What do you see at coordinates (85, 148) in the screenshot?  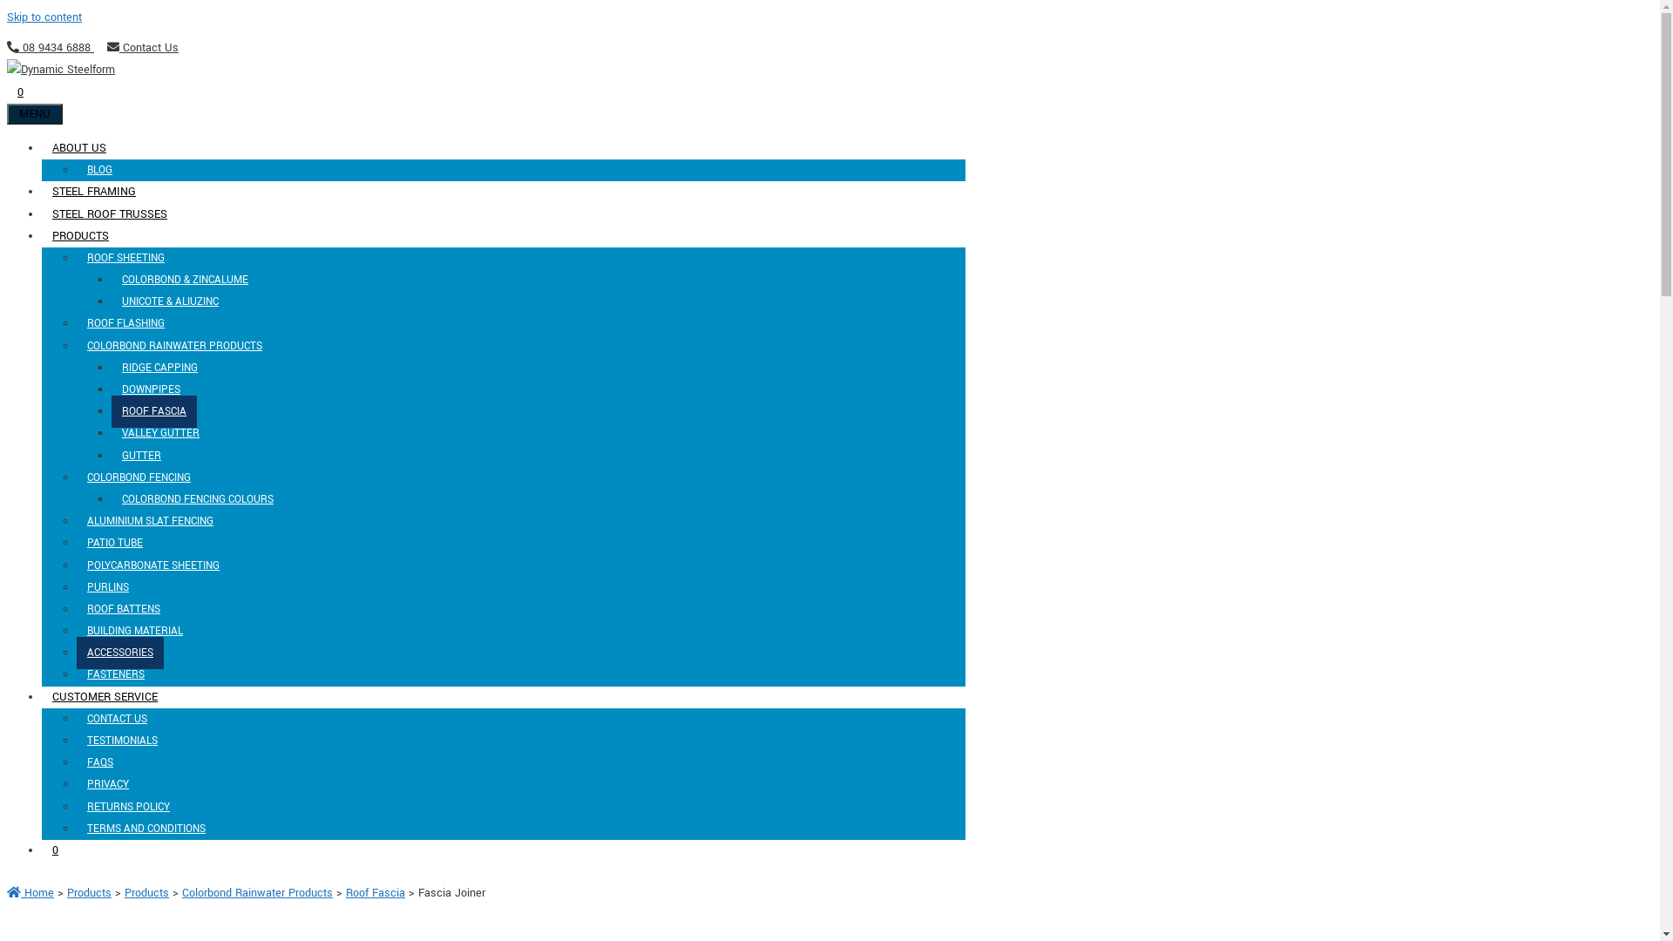 I see `ABOUT US` at bounding box center [85, 148].